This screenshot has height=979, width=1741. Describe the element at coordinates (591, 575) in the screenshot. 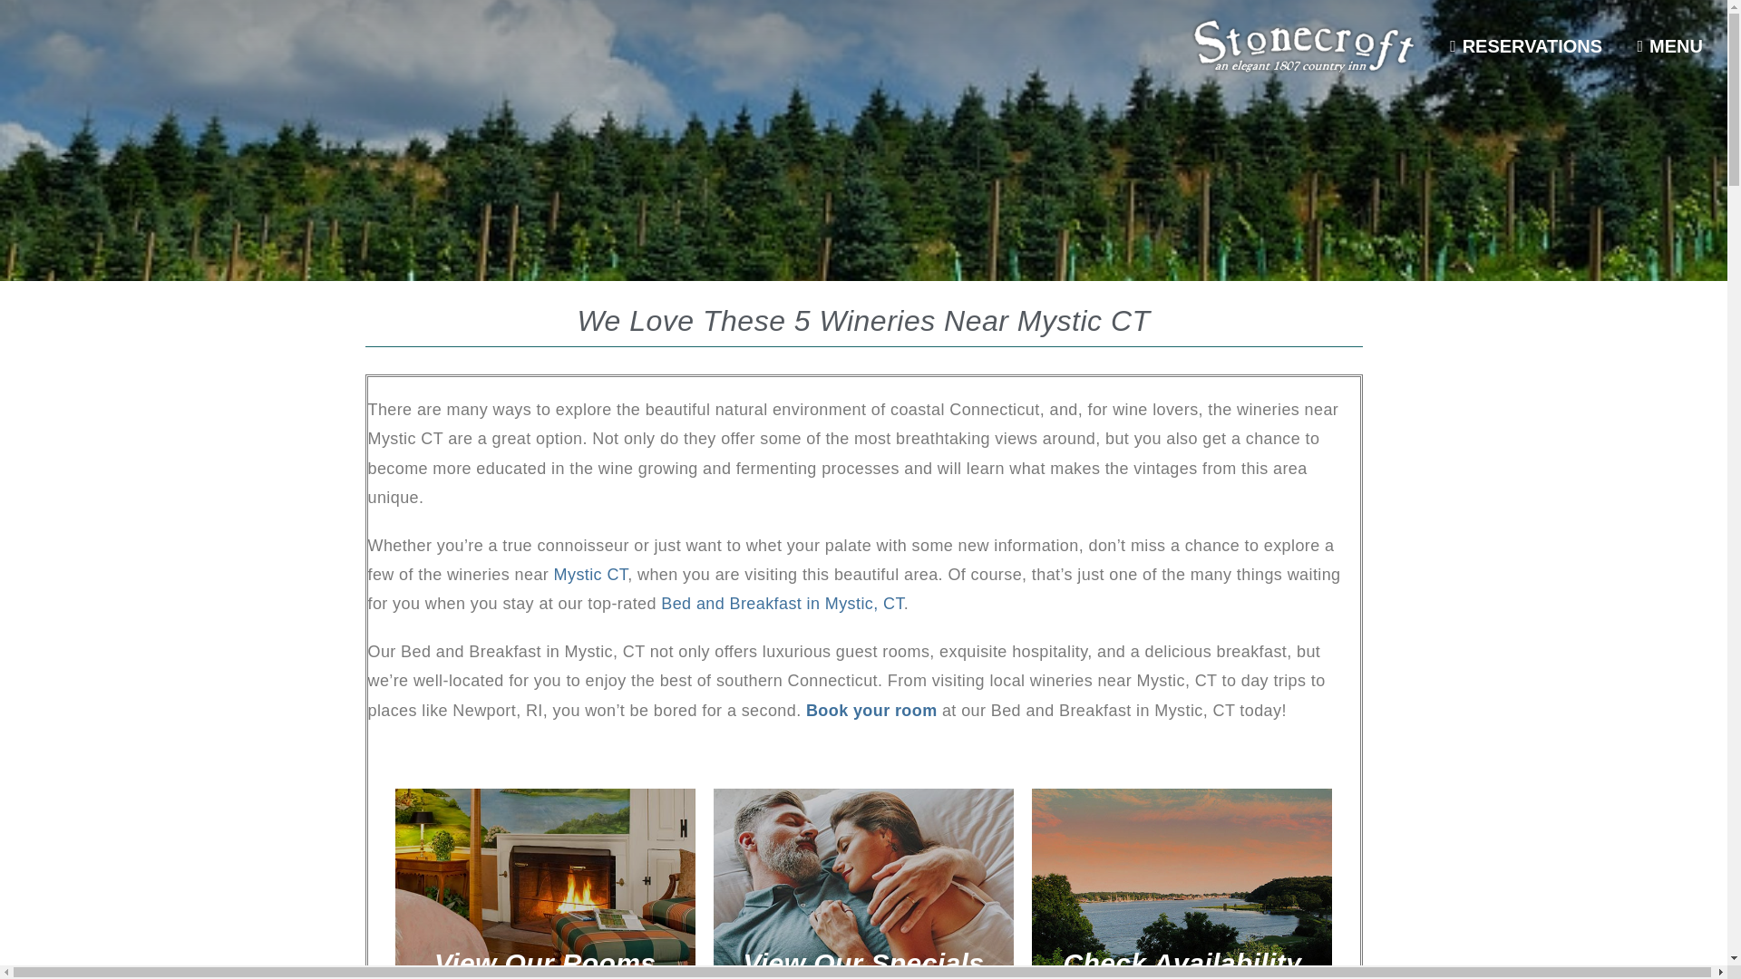

I see `Mystic CT` at that location.